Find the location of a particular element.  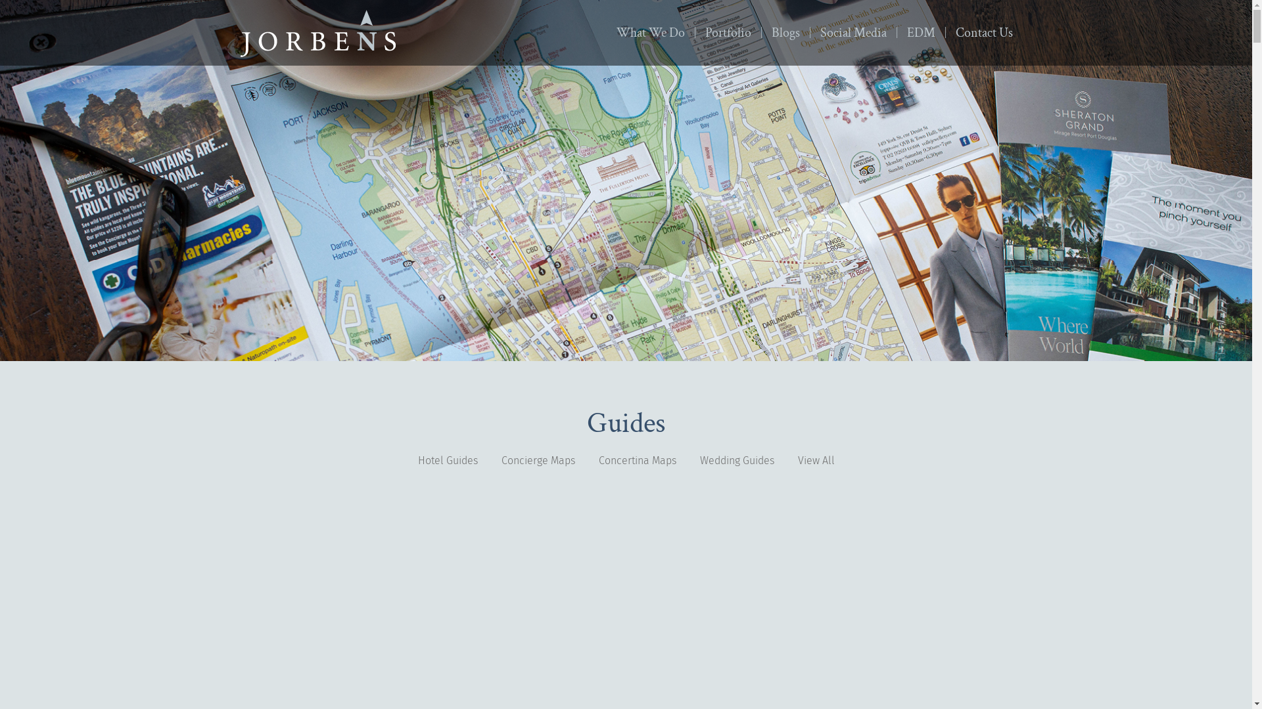

|
Portfolio is located at coordinates (726, 33).